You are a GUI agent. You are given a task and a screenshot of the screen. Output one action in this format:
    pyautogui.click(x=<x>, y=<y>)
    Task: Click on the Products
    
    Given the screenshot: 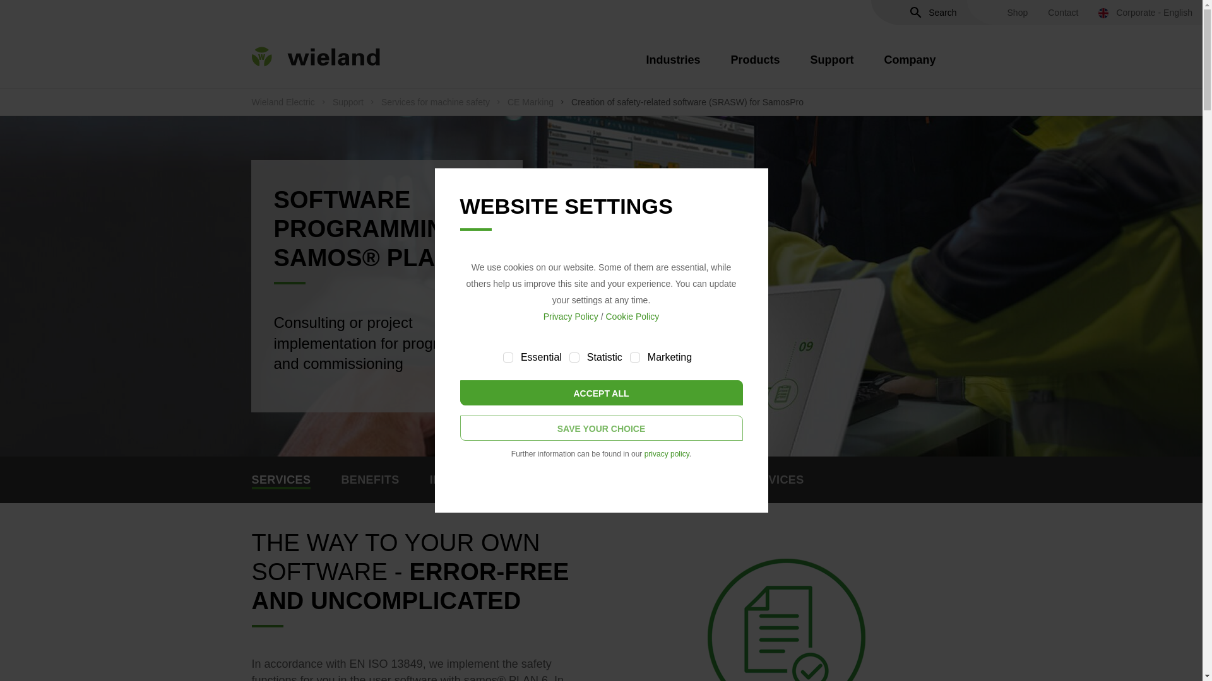 What is the action you would take?
    pyautogui.click(x=755, y=67)
    